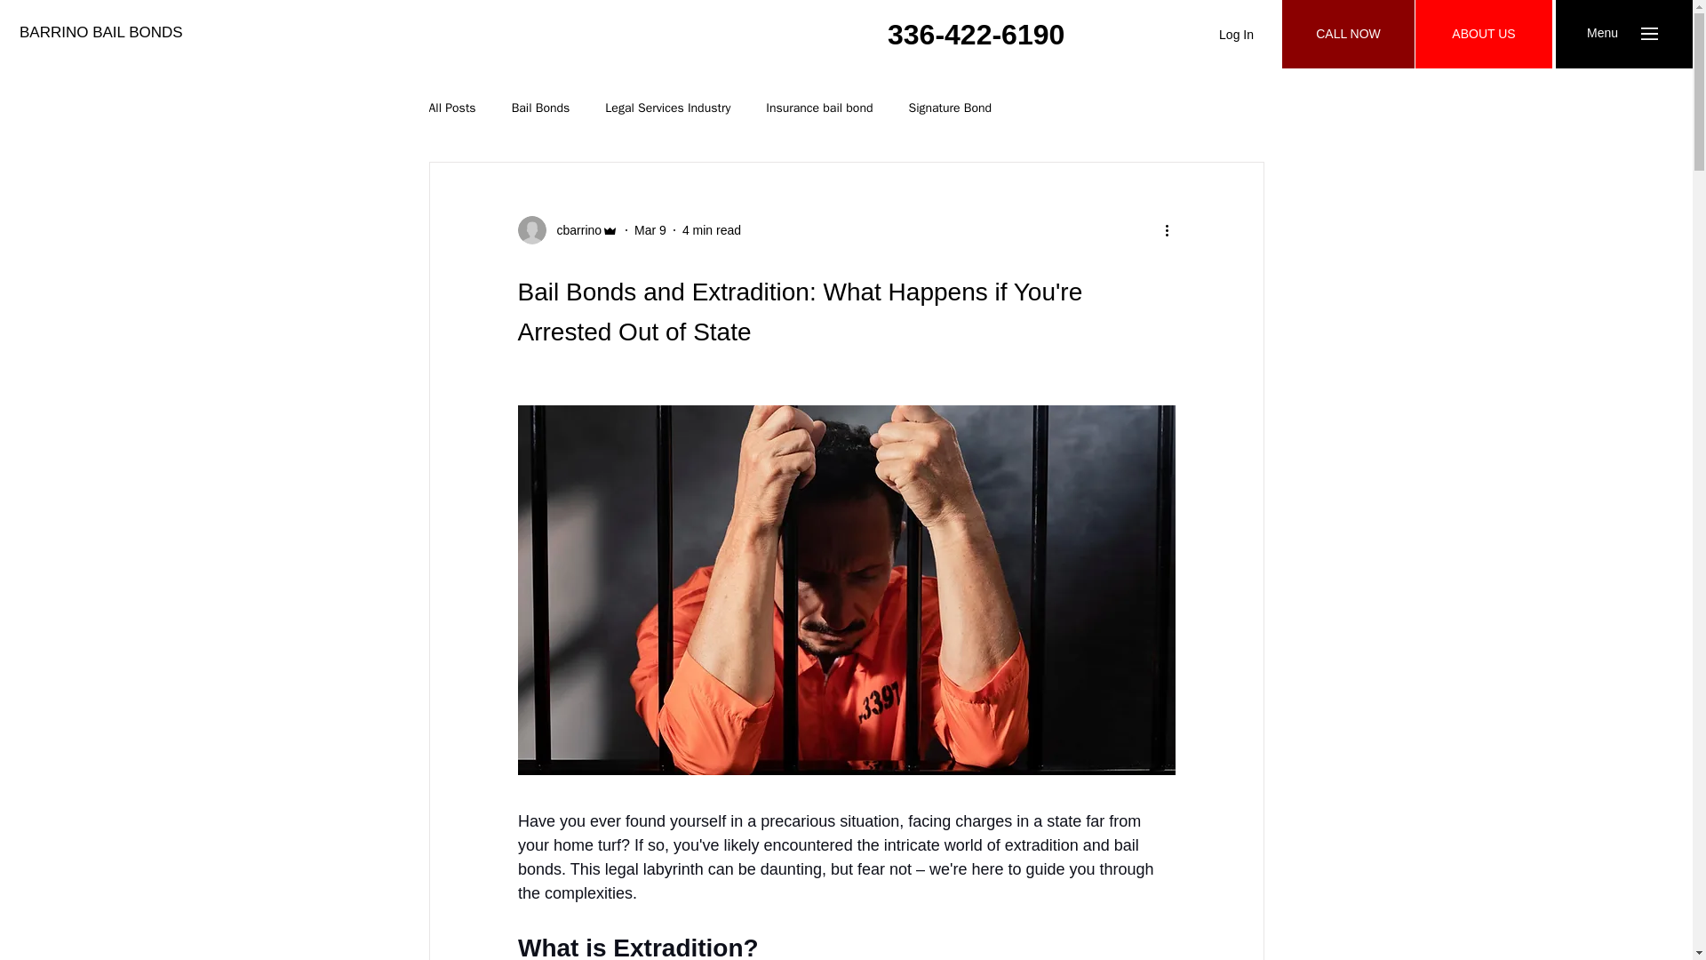 The width and height of the screenshot is (1706, 960). I want to click on ABOUT US, so click(1484, 34).